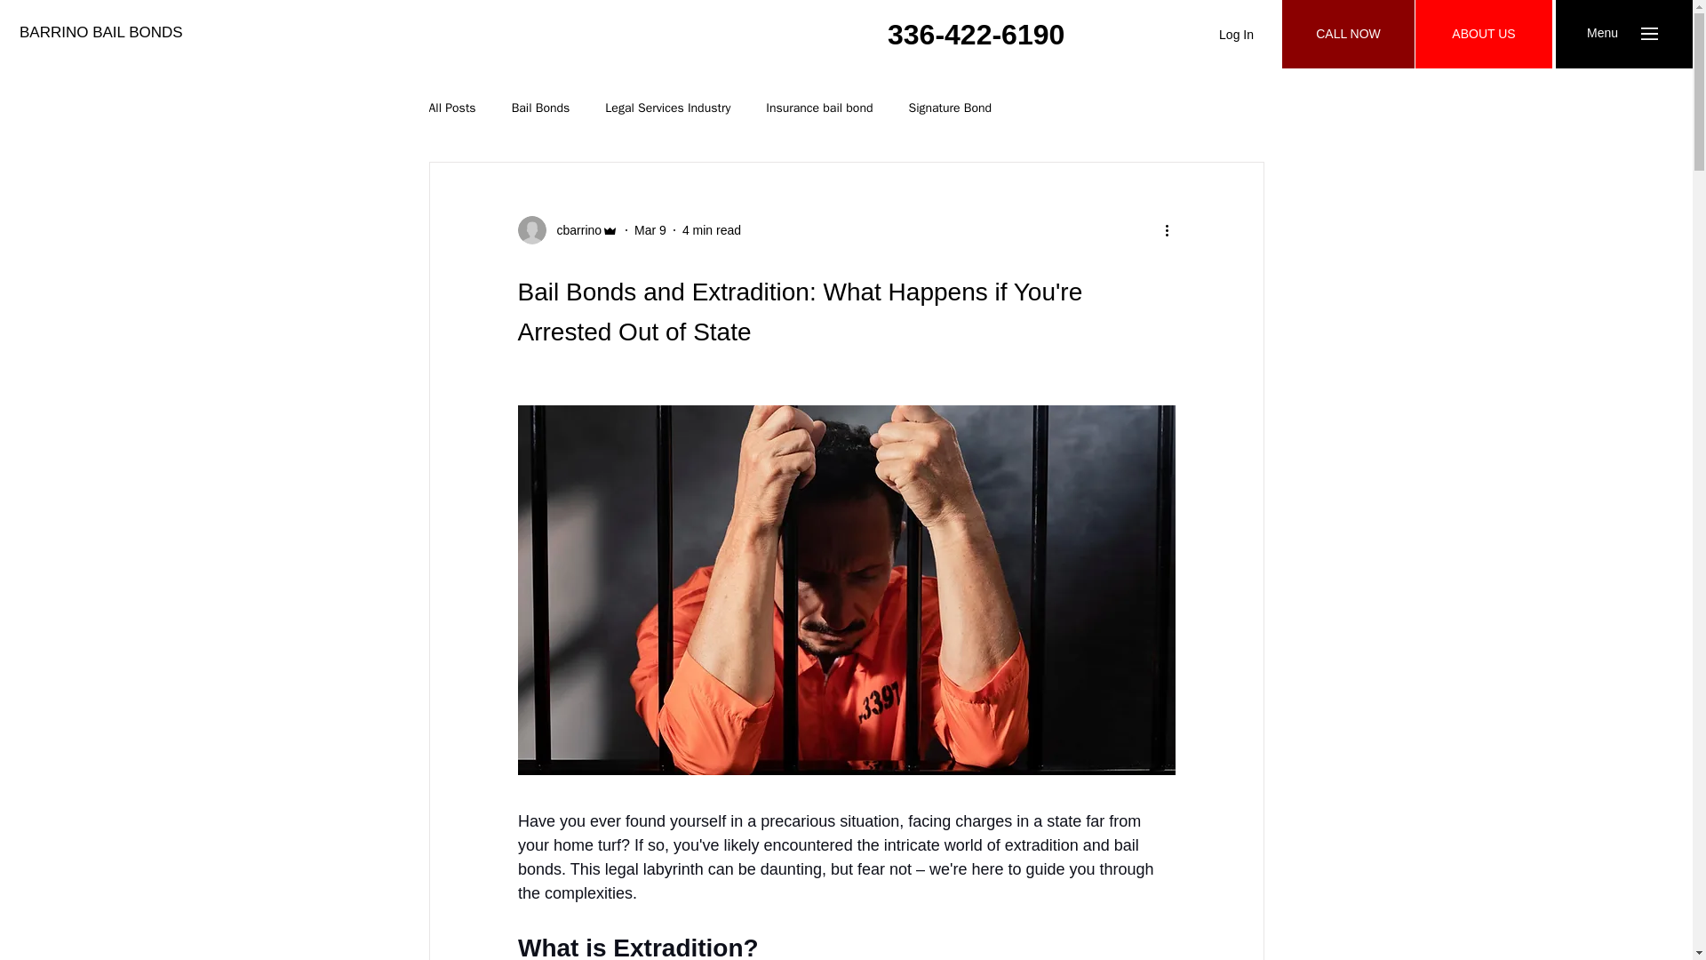 The width and height of the screenshot is (1706, 960). I want to click on ABOUT US, so click(1484, 34).